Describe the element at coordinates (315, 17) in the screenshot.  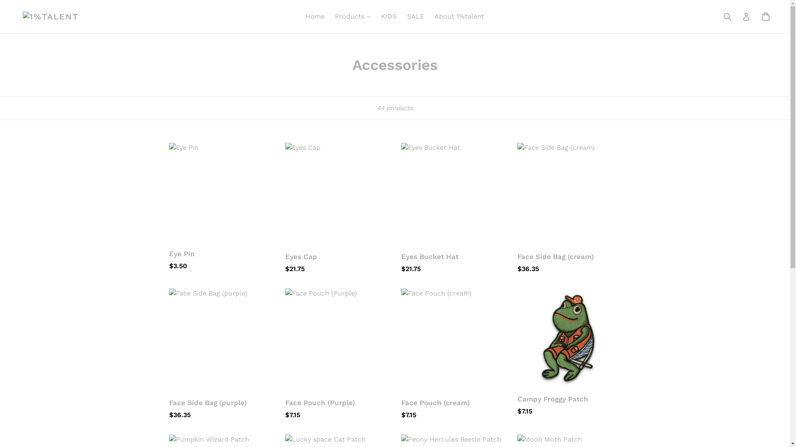
I see `Home` at that location.